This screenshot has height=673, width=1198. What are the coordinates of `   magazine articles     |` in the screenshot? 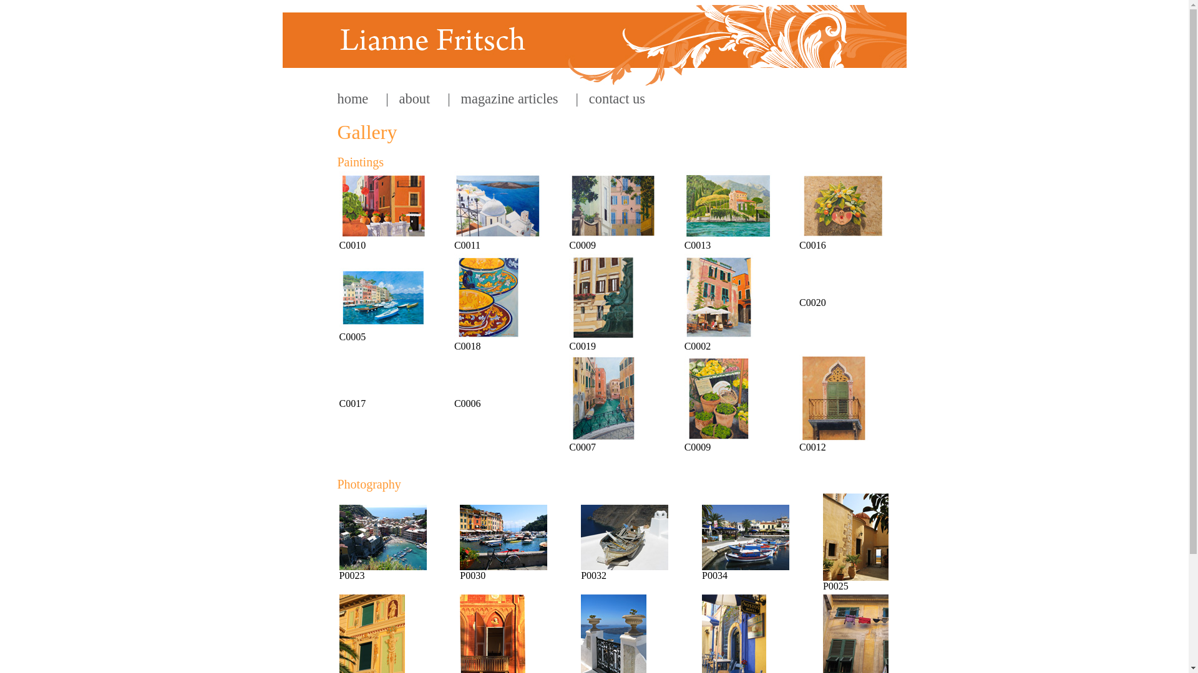 It's located at (514, 99).